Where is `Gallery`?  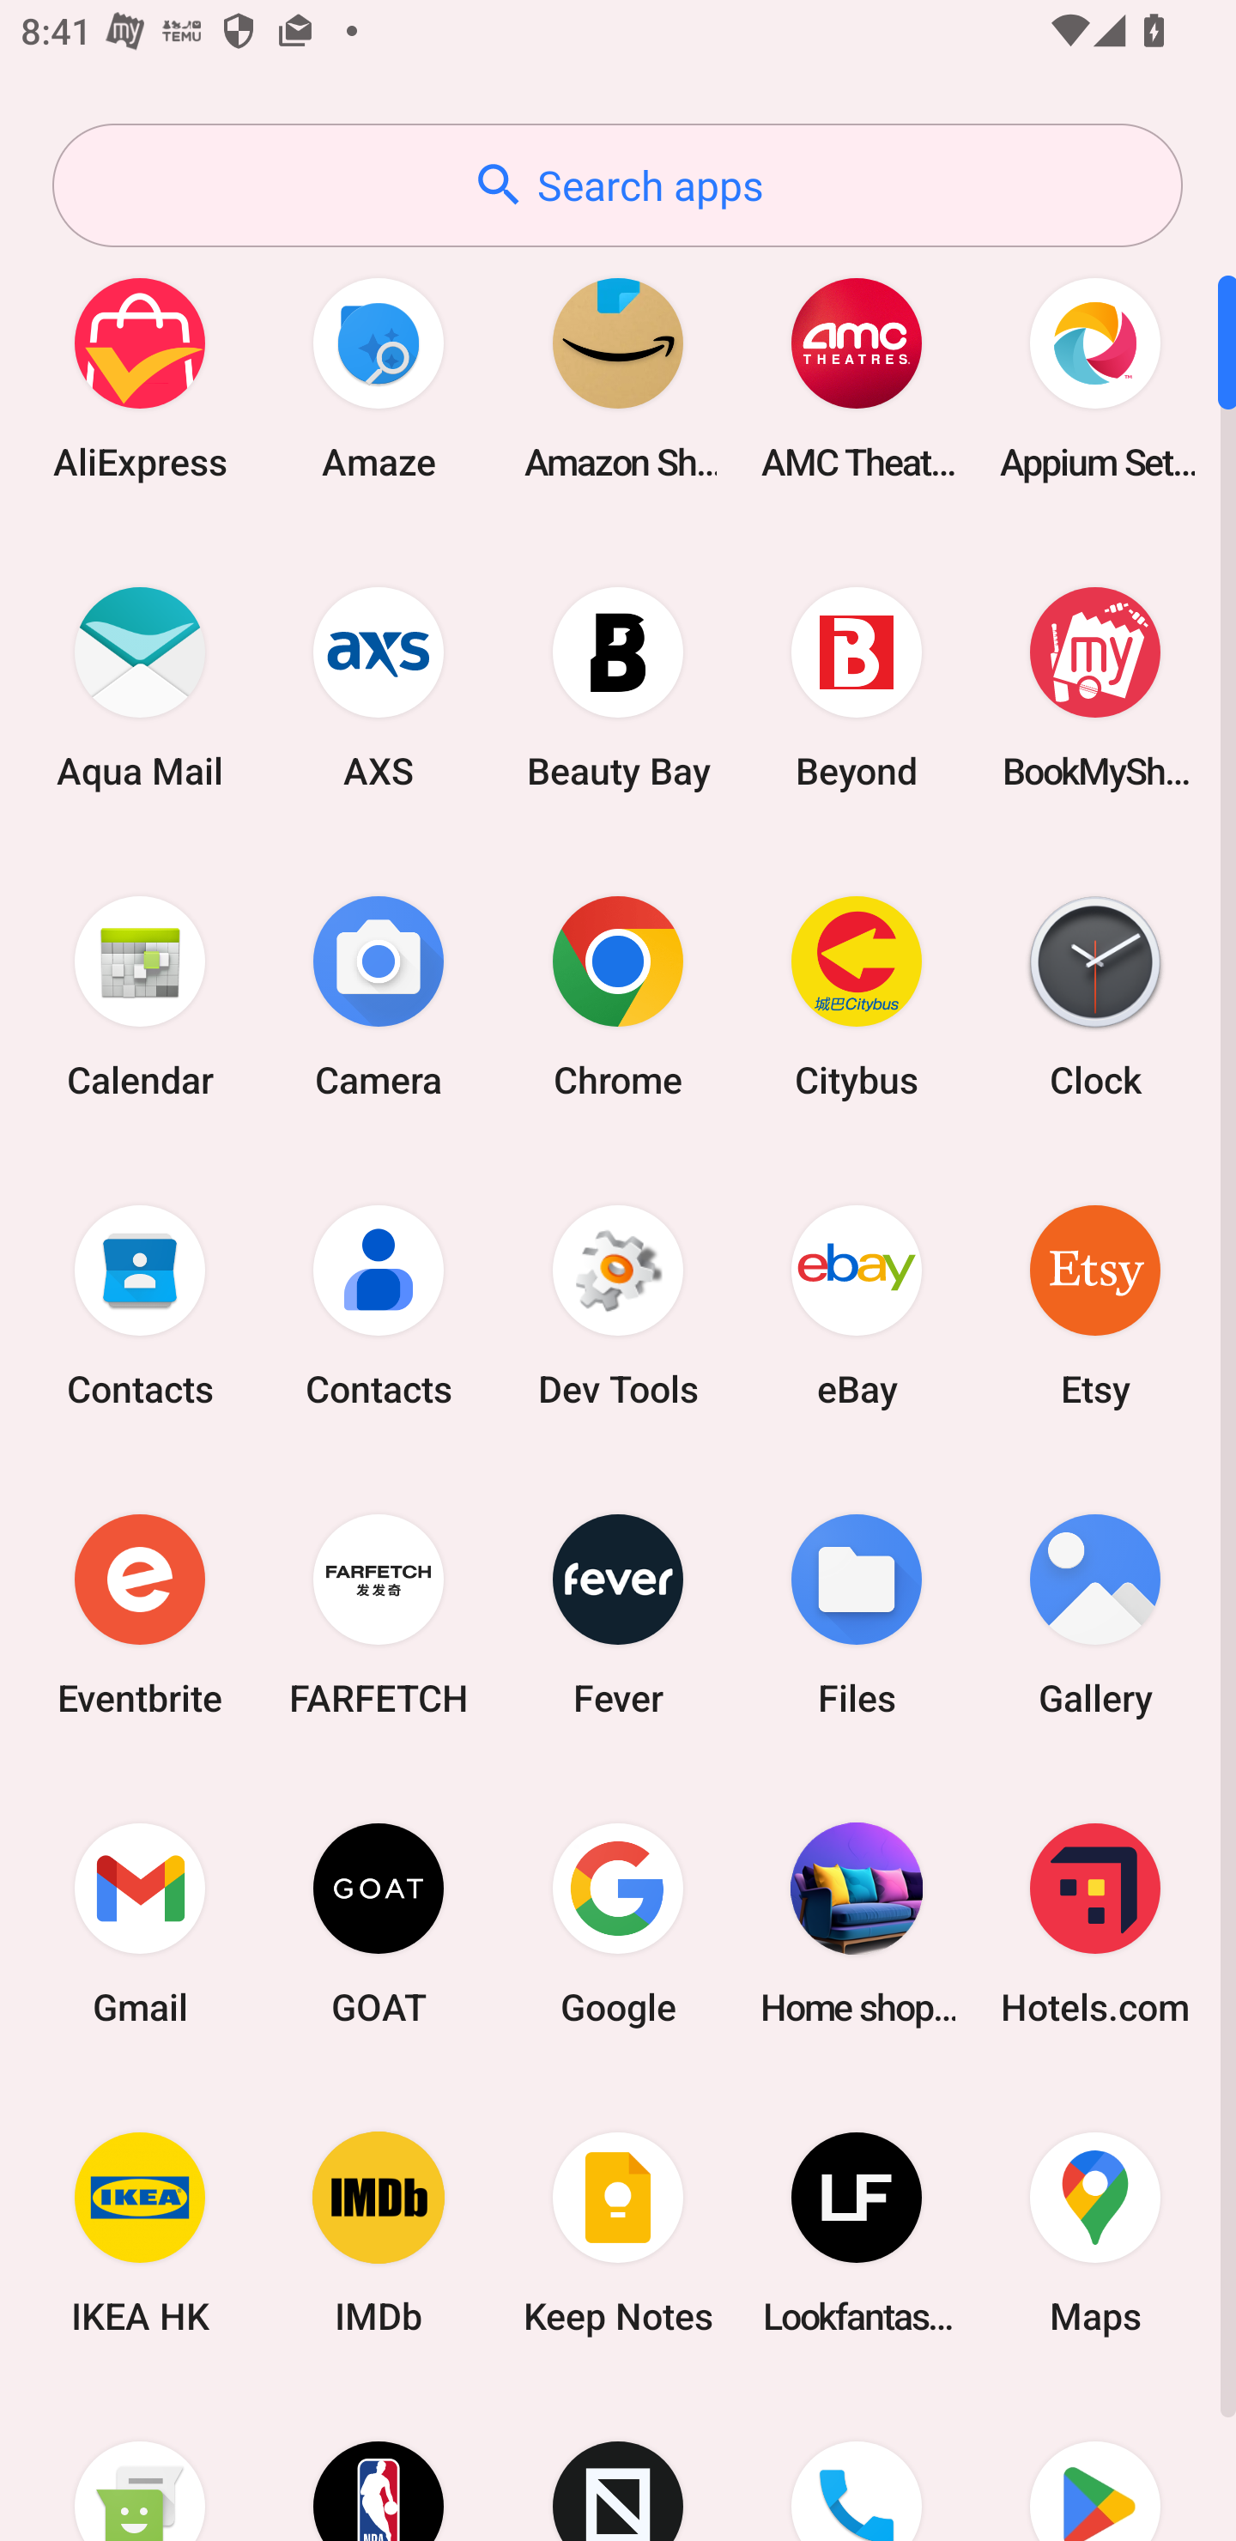 Gallery is located at coordinates (1095, 1614).